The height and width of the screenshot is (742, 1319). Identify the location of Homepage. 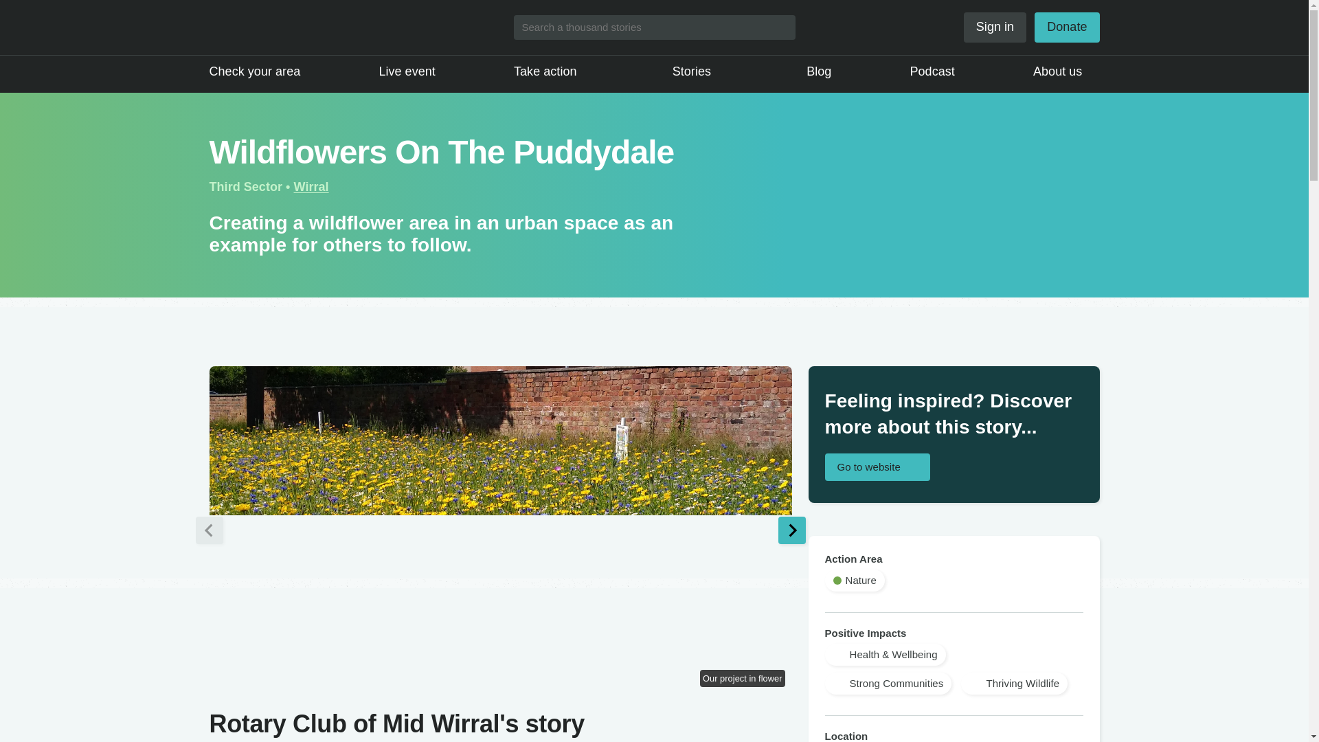
(282, 27).